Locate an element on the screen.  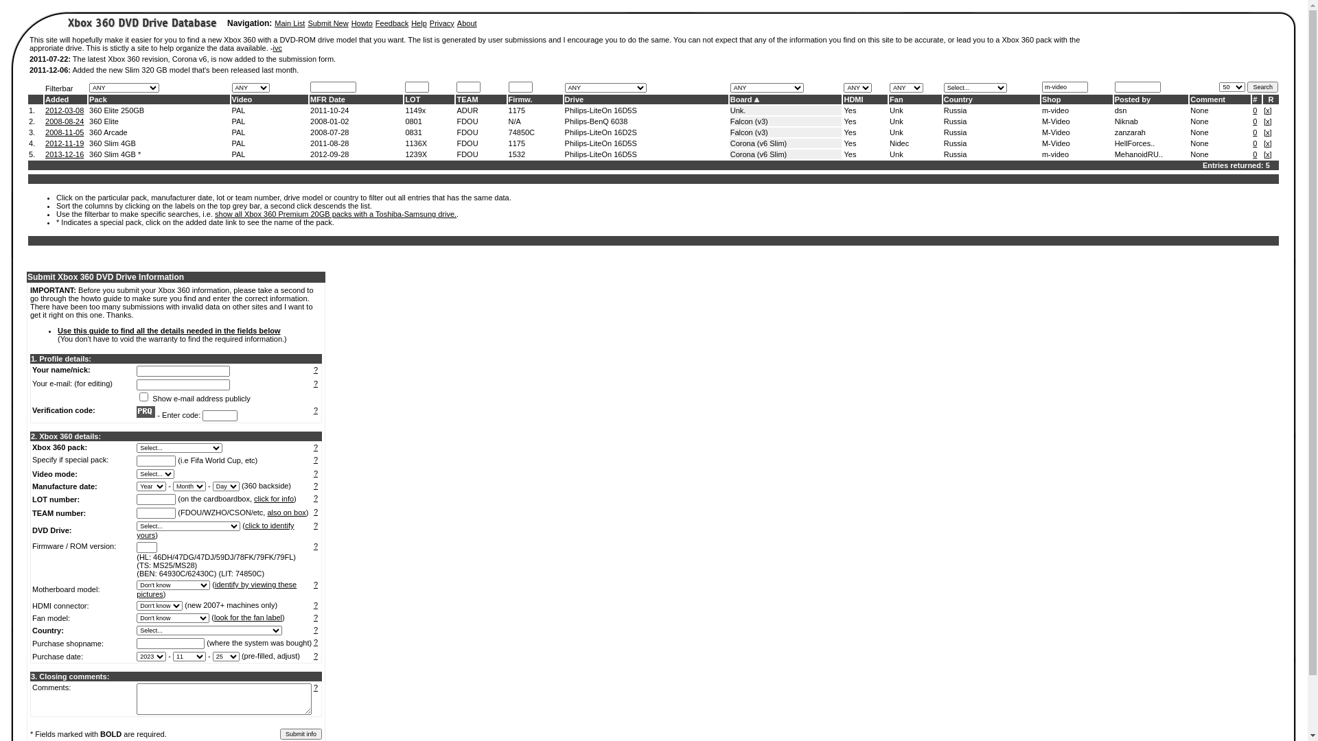
Yes is located at coordinates (850, 121).